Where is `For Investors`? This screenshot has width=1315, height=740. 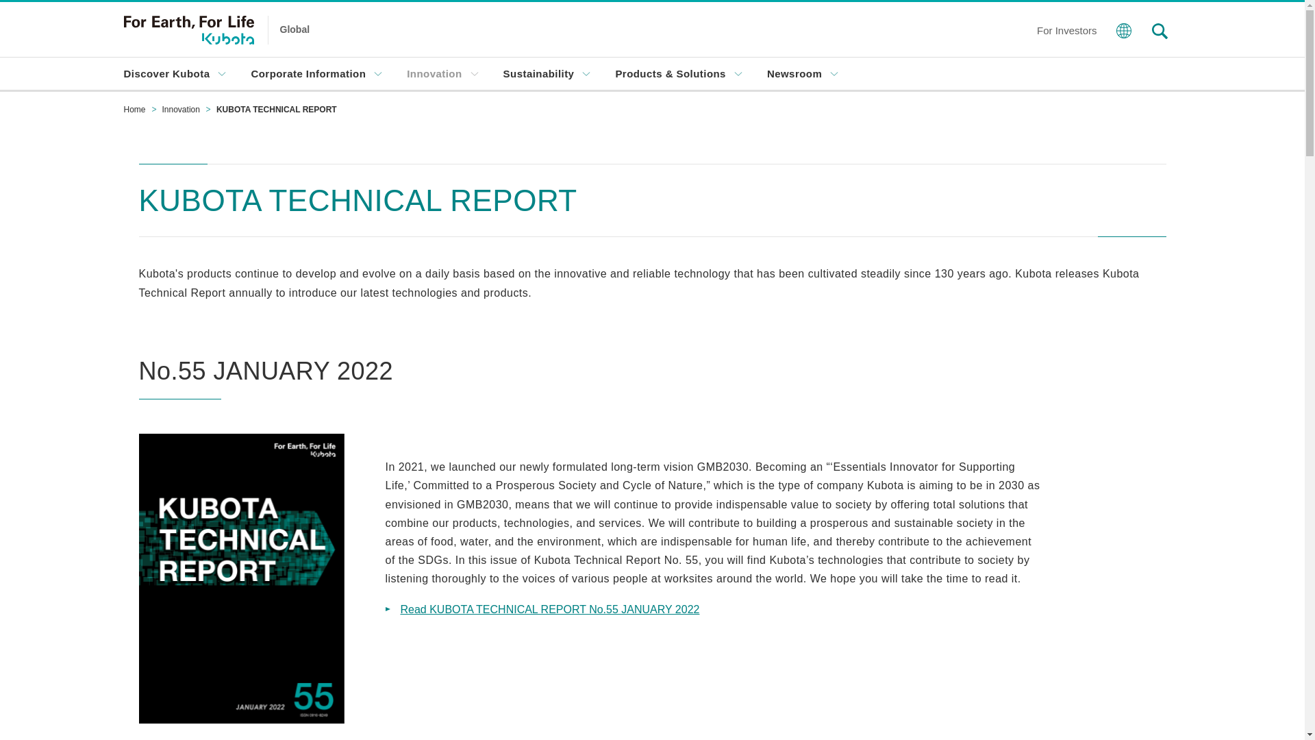
For Investors is located at coordinates (1067, 29).